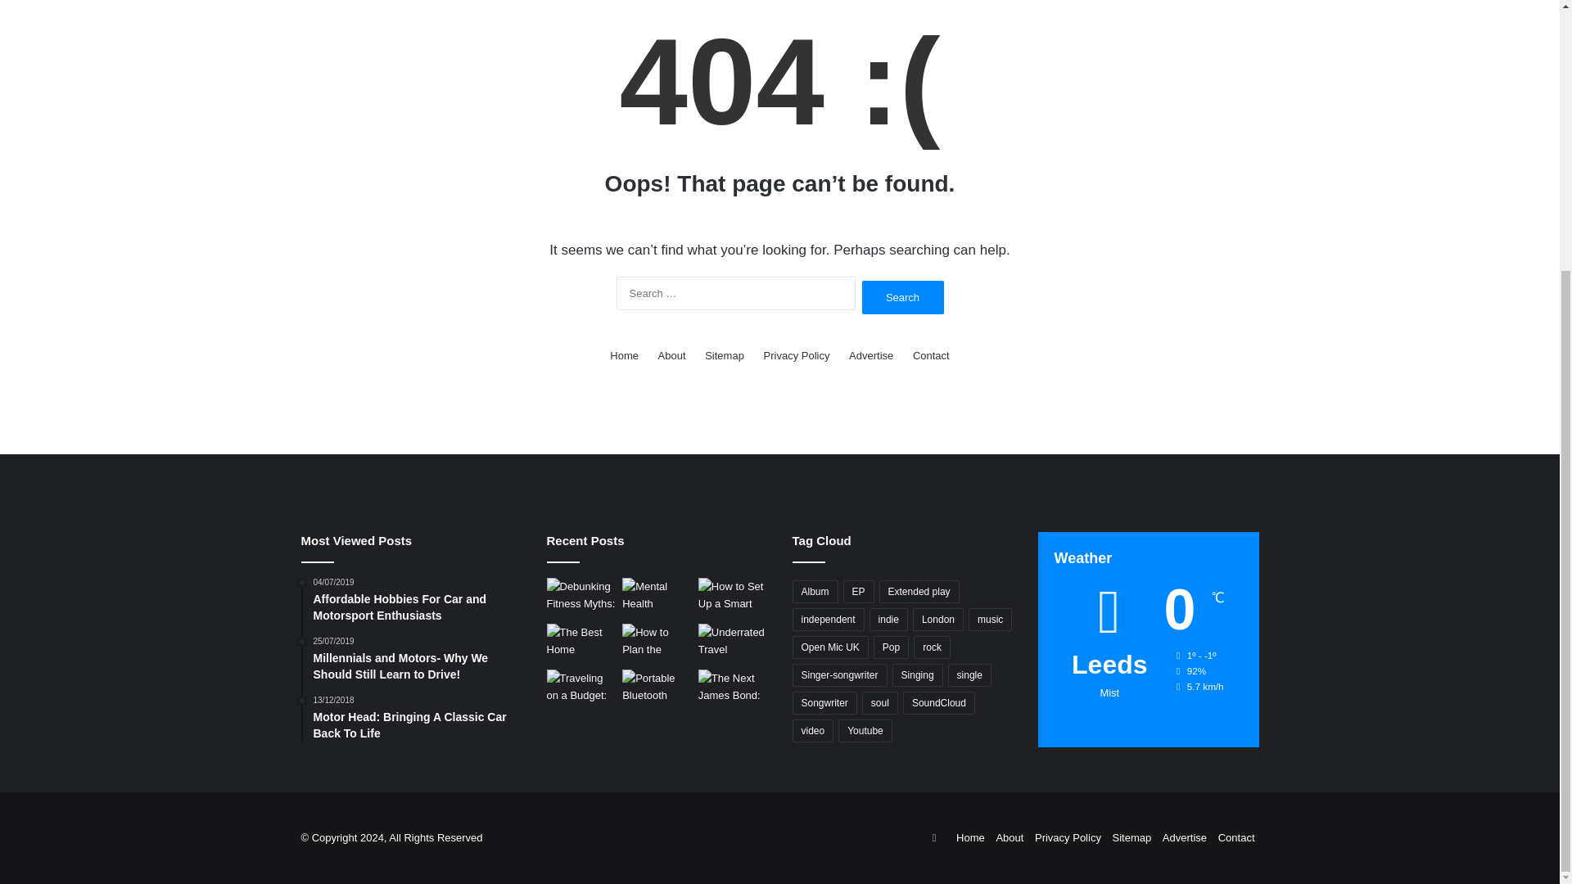  Describe the element at coordinates (624, 355) in the screenshot. I see `Home` at that location.